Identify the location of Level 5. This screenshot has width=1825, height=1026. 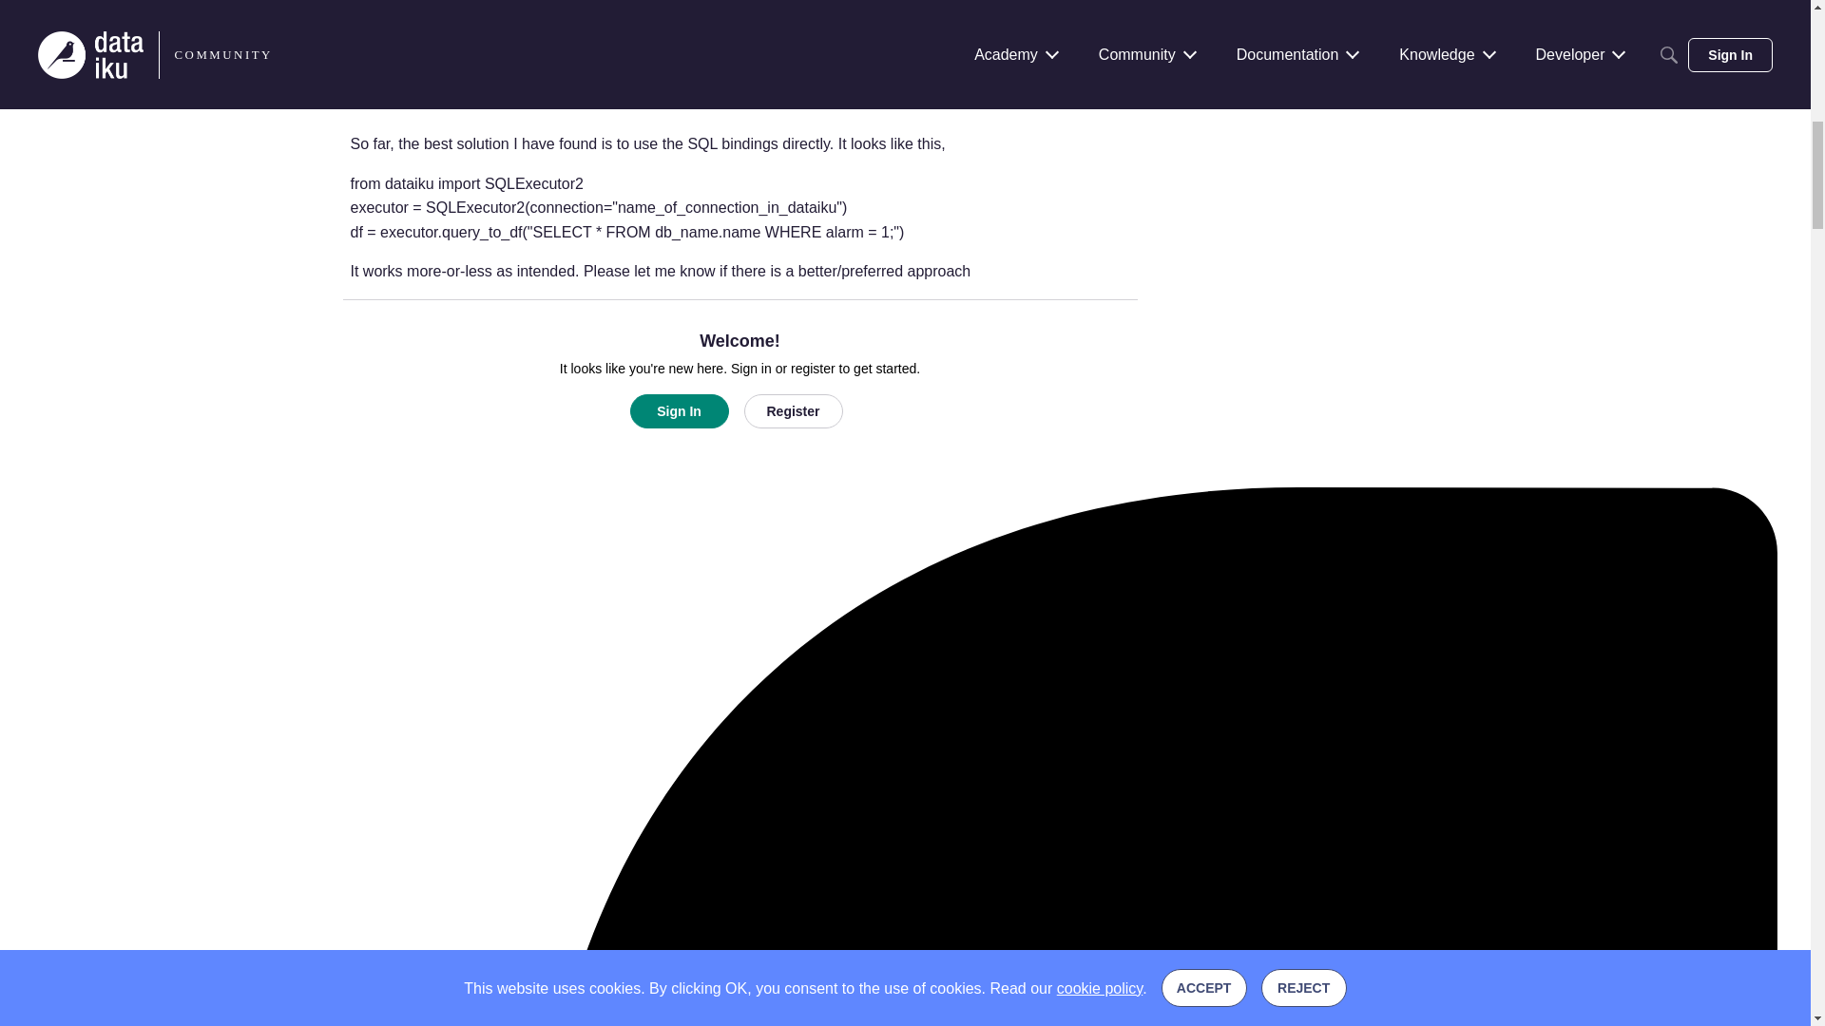
(561, 79).